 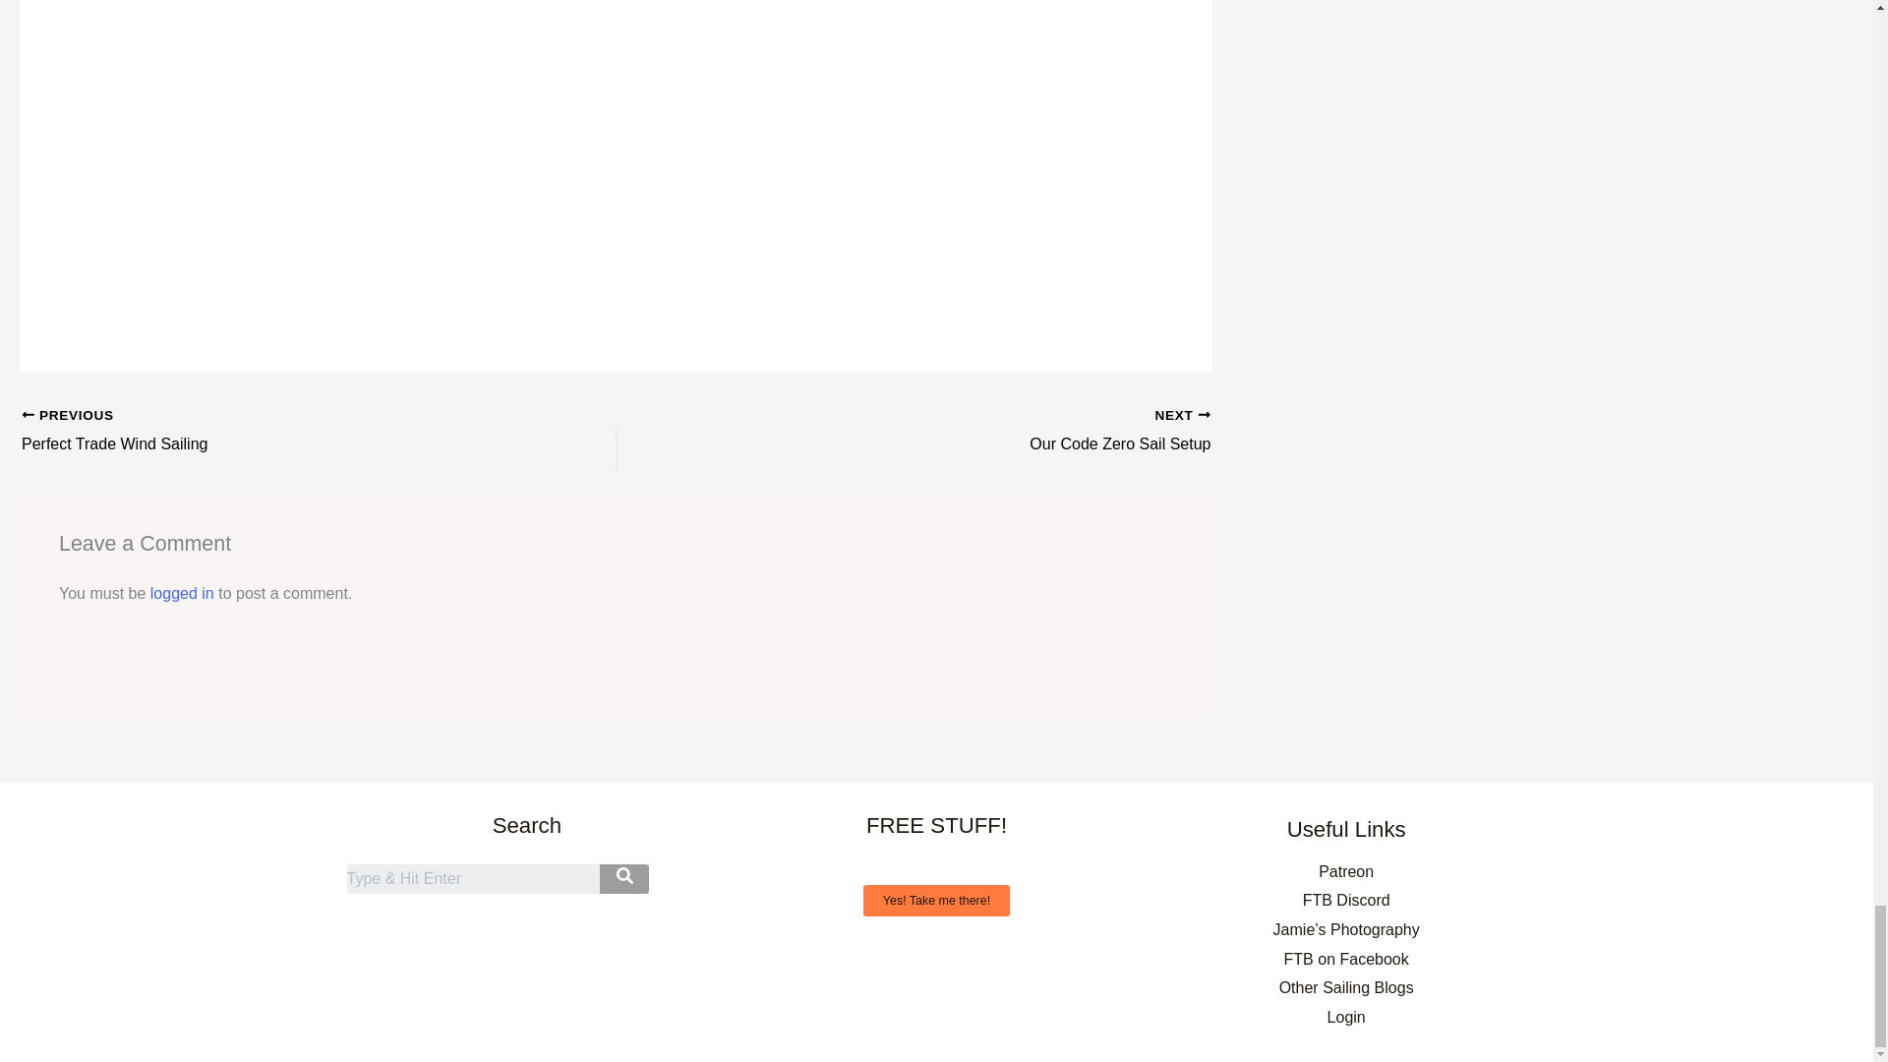 I want to click on Perfect Trade Wind Sailing, so click(x=260, y=443).